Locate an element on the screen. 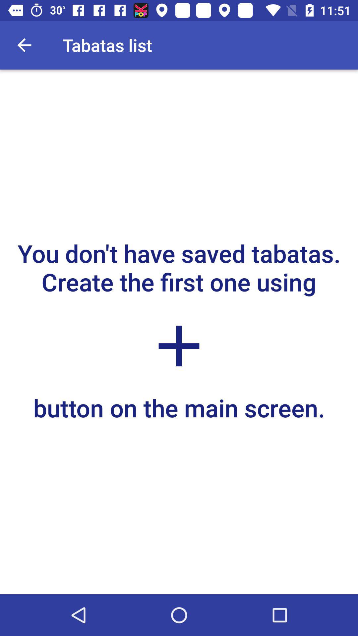 The width and height of the screenshot is (358, 636). turn on icon above button on the is located at coordinates (179, 346).